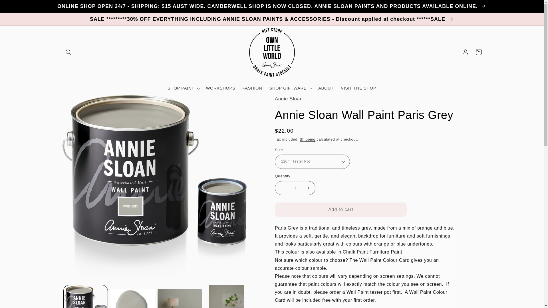 The height and width of the screenshot is (308, 548). Describe the element at coordinates (220, 88) in the screenshot. I see `WORKSHOPS` at that location.